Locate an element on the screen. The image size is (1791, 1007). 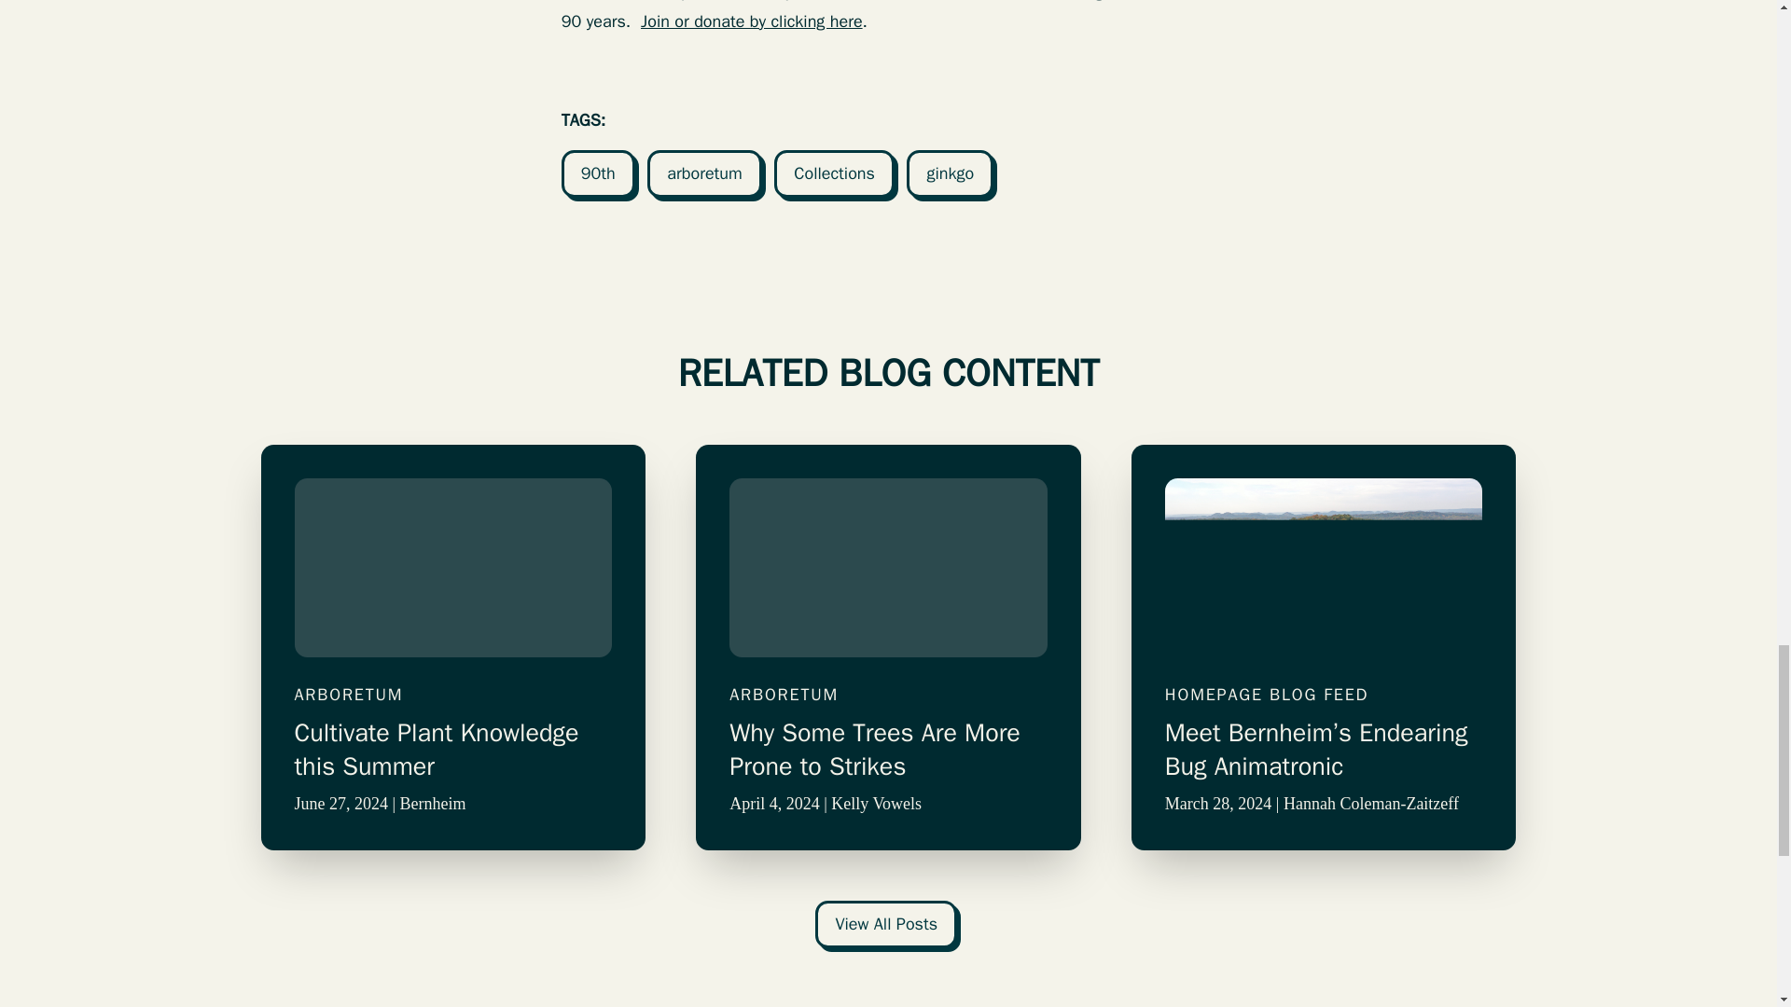
Collections is located at coordinates (834, 172).